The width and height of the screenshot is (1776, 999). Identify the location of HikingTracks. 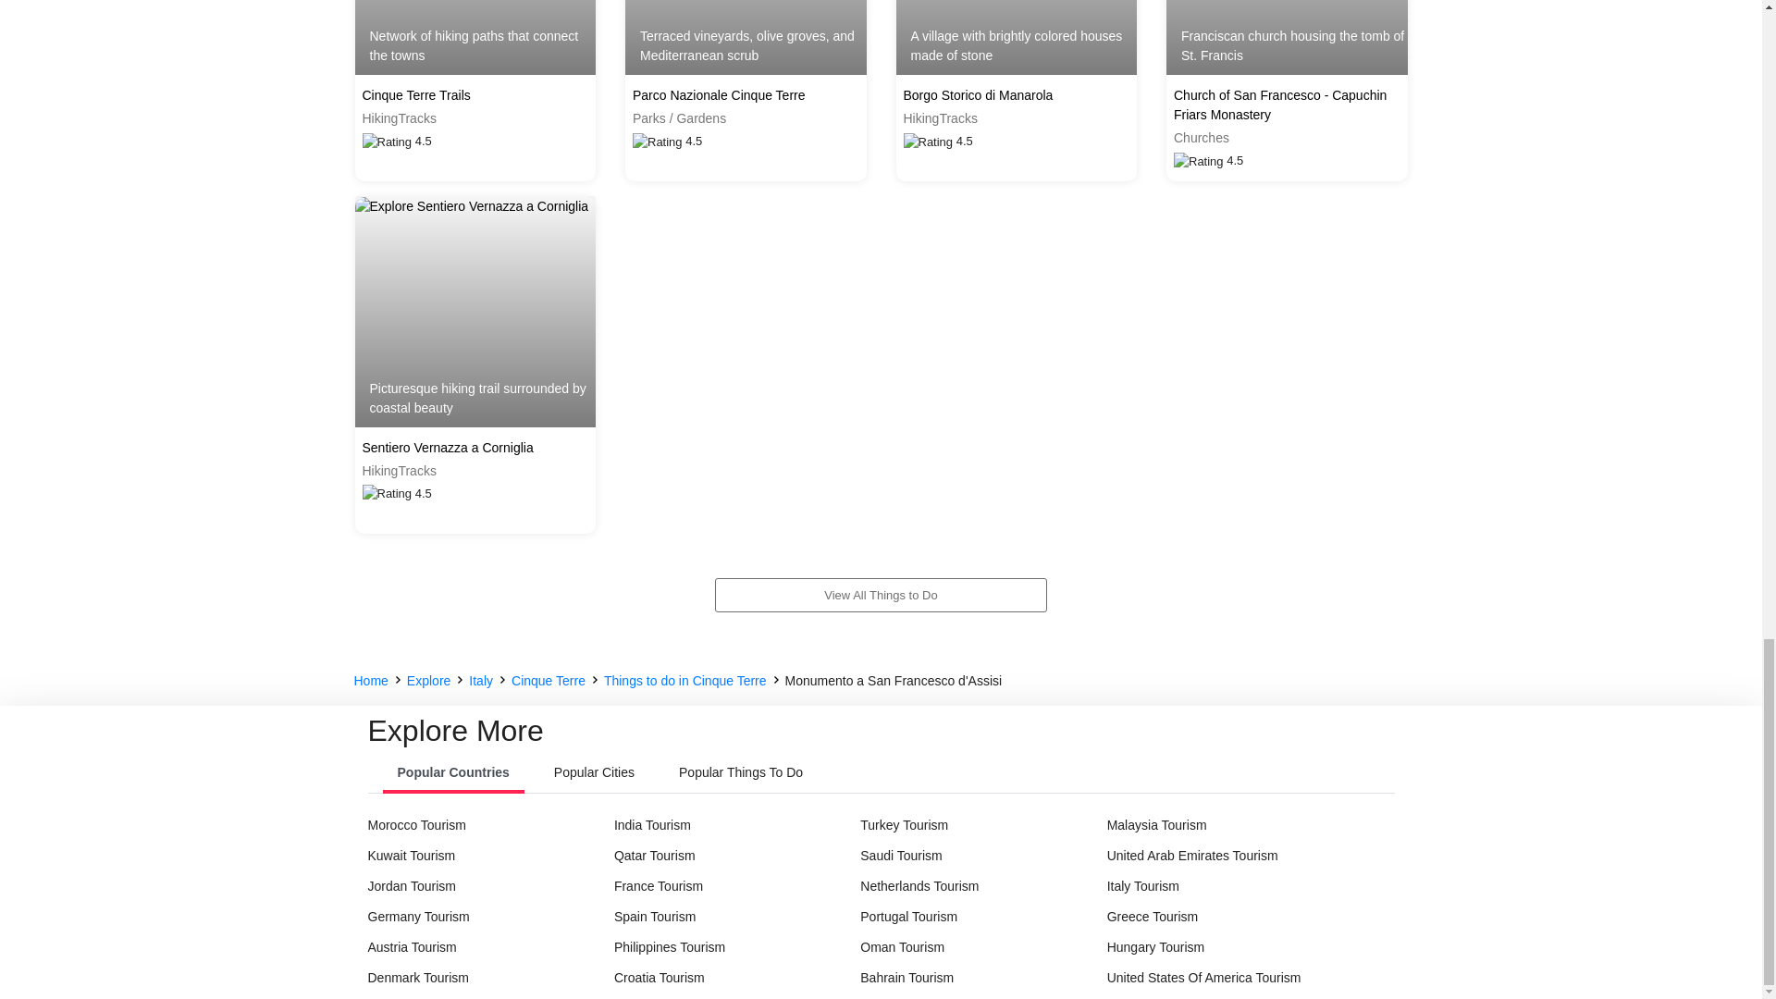
(475, 470).